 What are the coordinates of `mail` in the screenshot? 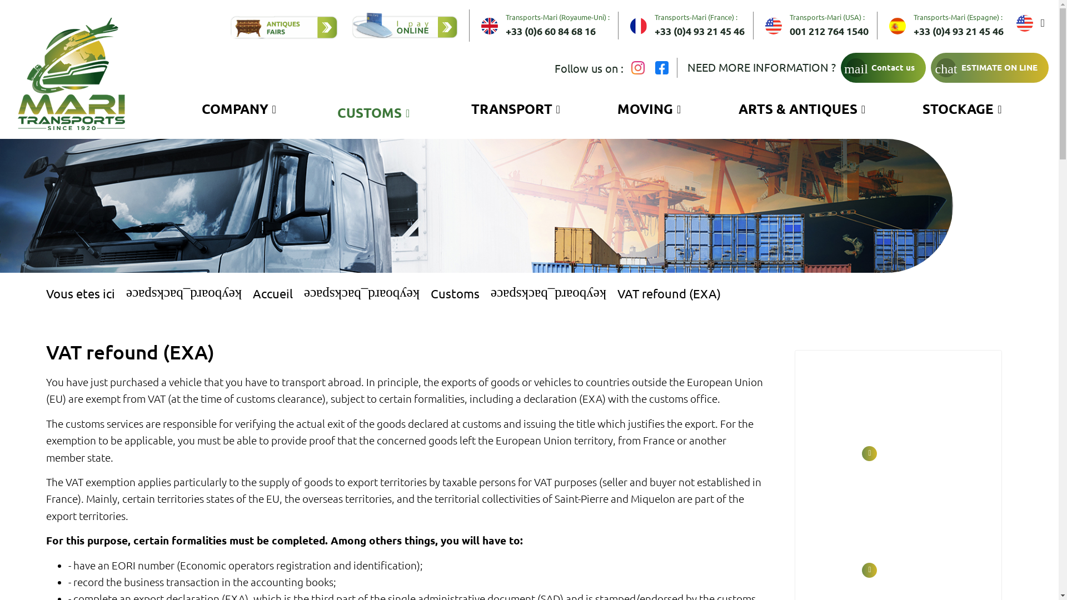 It's located at (859, 68).